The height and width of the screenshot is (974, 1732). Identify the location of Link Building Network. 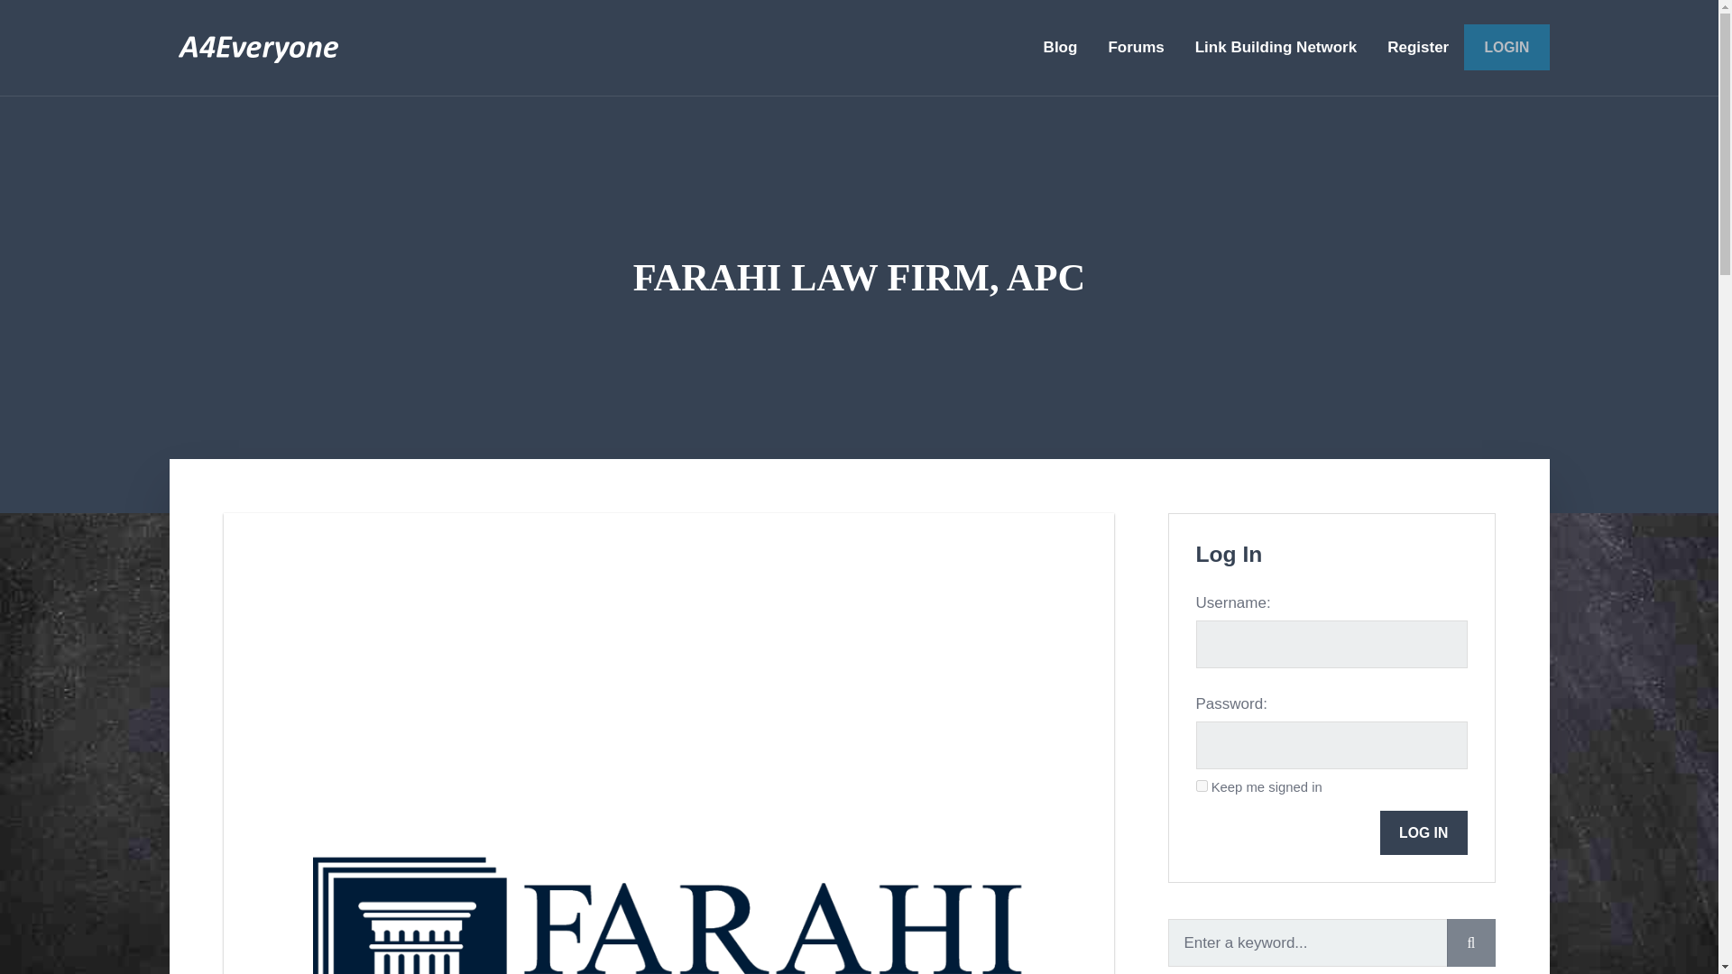
(1276, 47).